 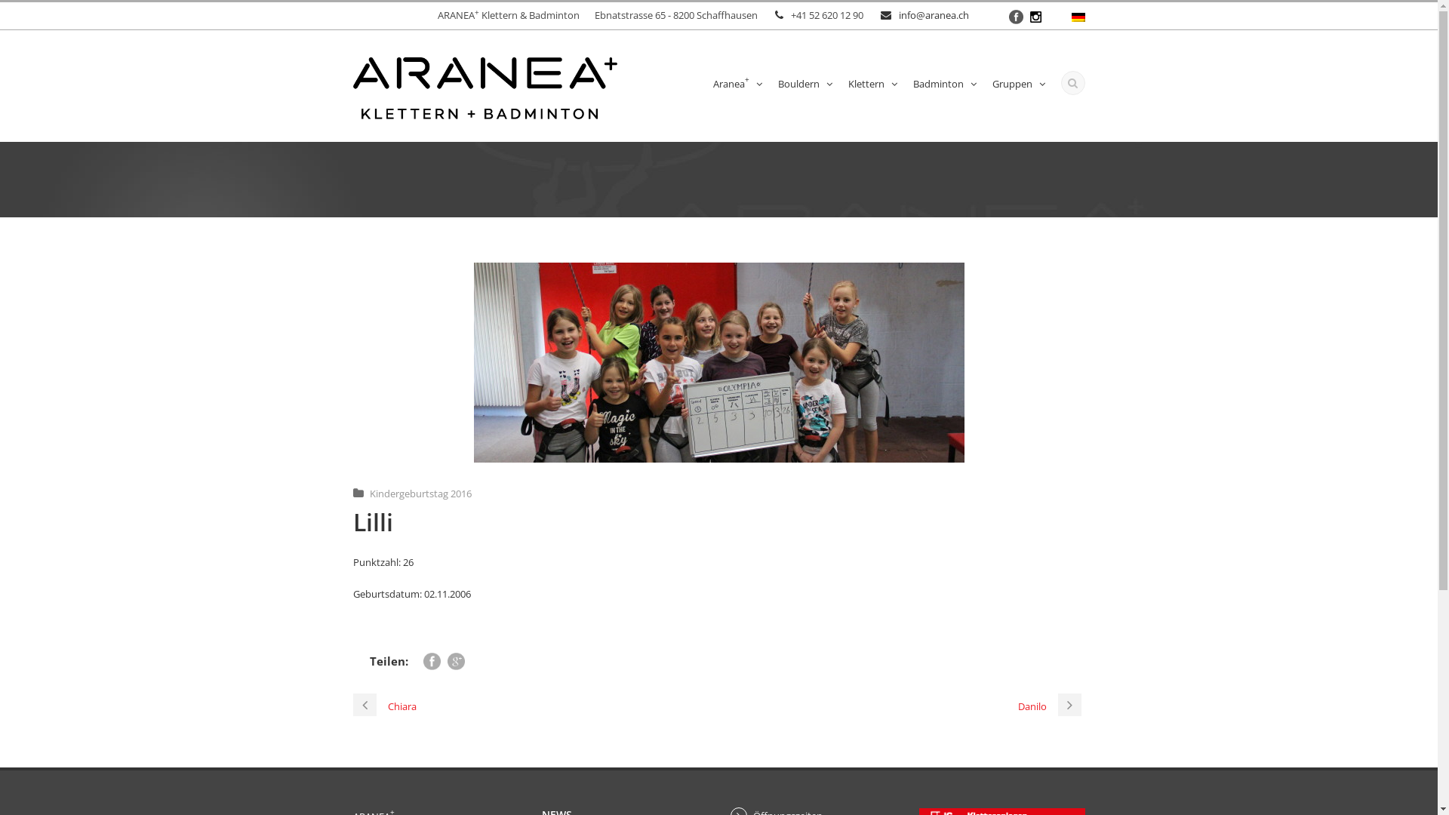 I want to click on Kindergeburtstag 2016, so click(x=420, y=494).